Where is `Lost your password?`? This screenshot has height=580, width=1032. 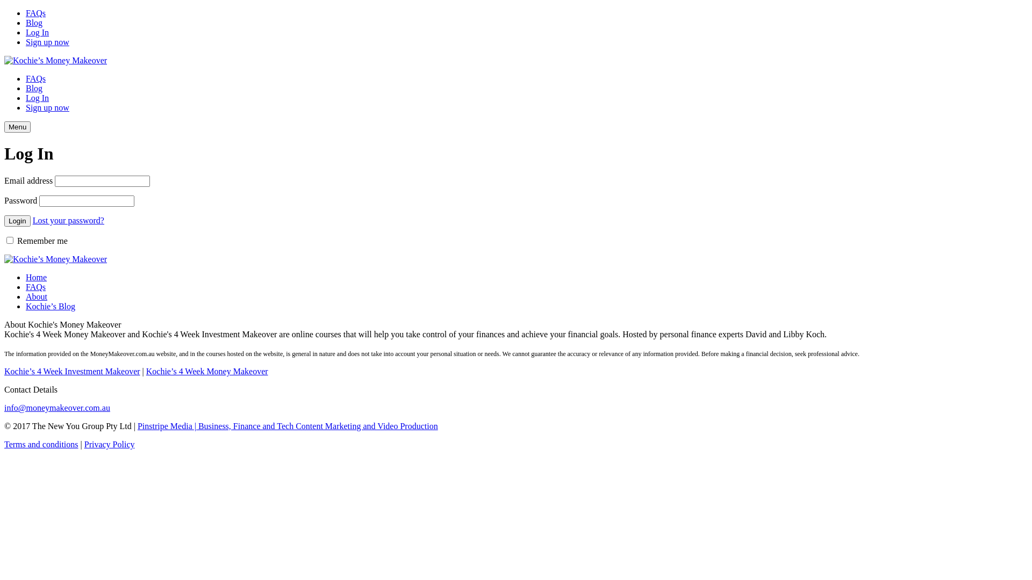
Lost your password? is located at coordinates (69, 220).